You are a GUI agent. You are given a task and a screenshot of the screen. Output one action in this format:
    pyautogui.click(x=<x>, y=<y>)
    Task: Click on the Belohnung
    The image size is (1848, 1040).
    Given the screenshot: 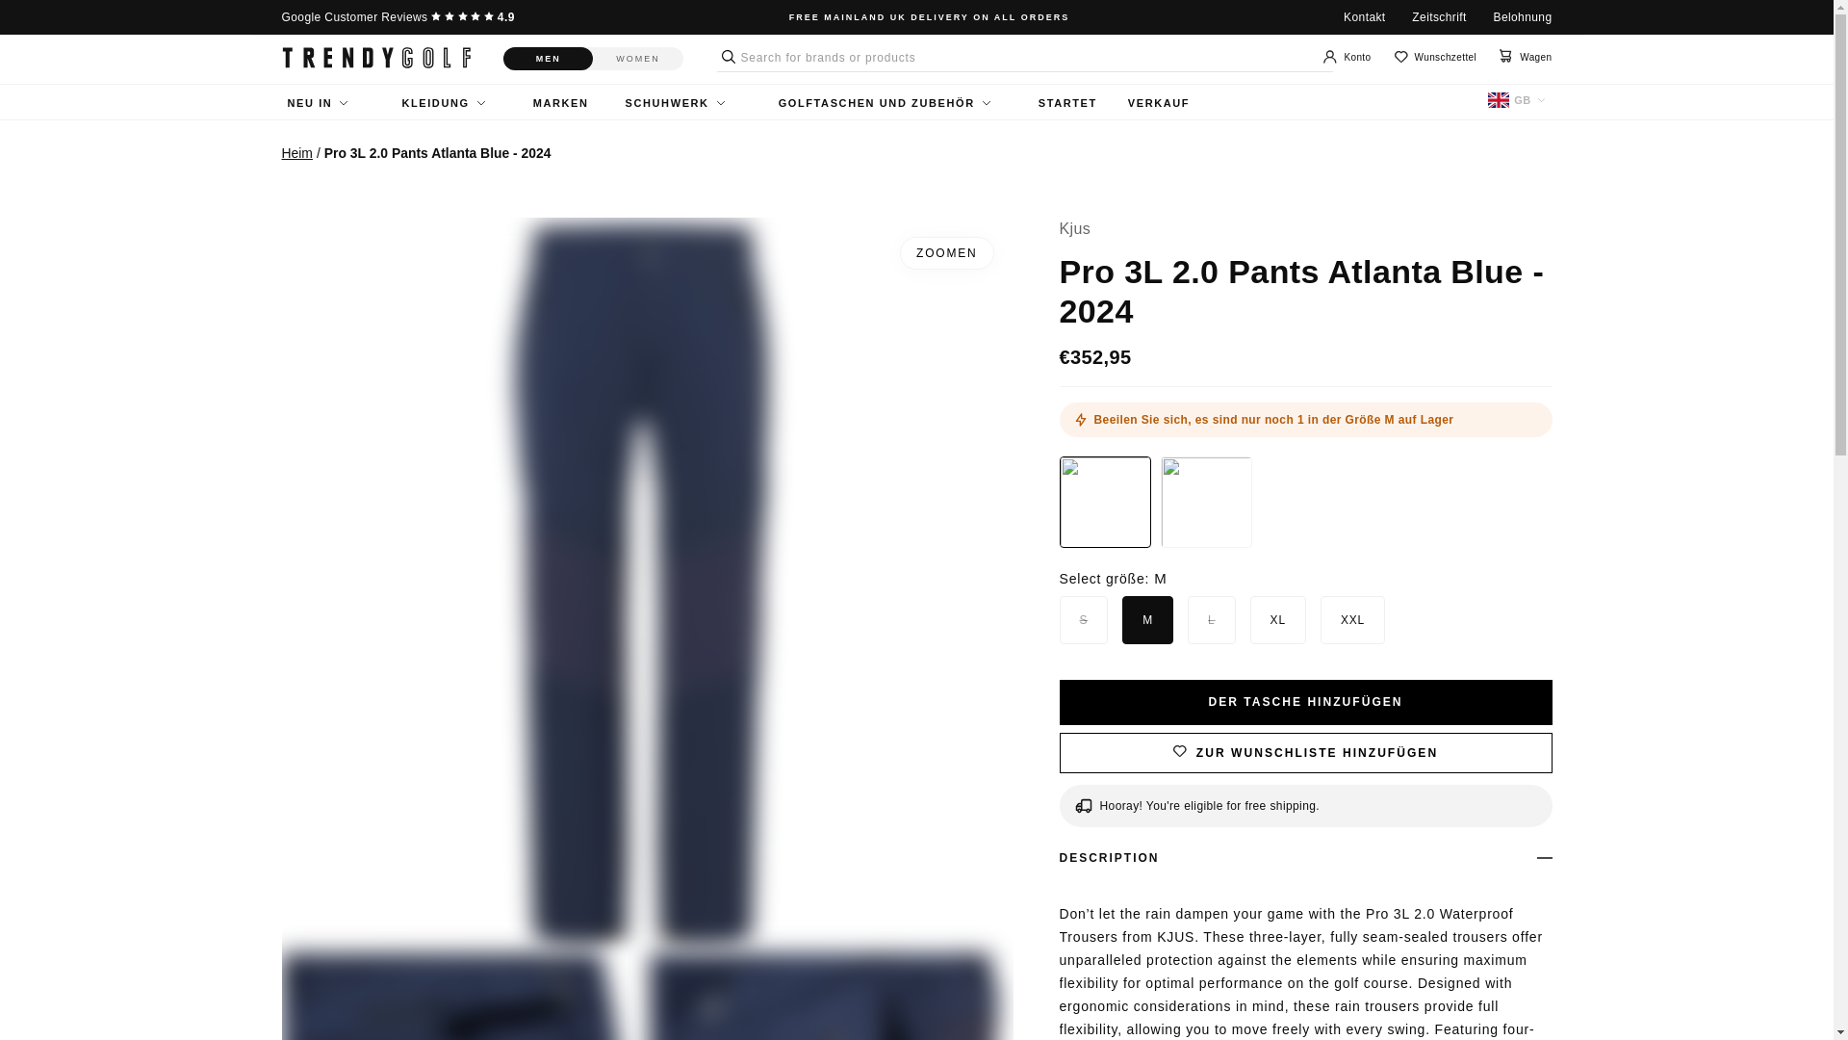 What is the action you would take?
    pyautogui.click(x=1523, y=16)
    